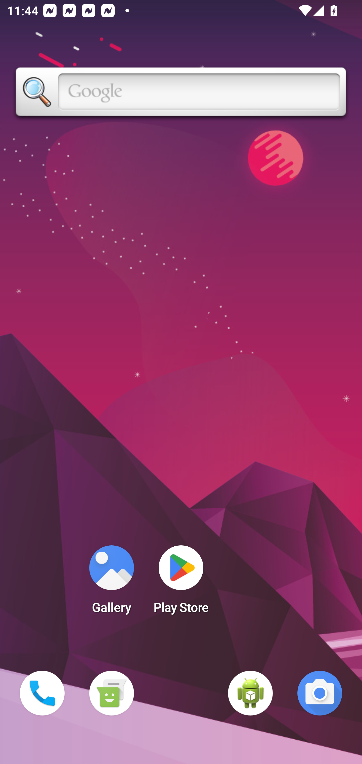 Image resolution: width=362 pixels, height=764 pixels. Describe the element at coordinates (42, 693) in the screenshot. I see `Phone` at that location.